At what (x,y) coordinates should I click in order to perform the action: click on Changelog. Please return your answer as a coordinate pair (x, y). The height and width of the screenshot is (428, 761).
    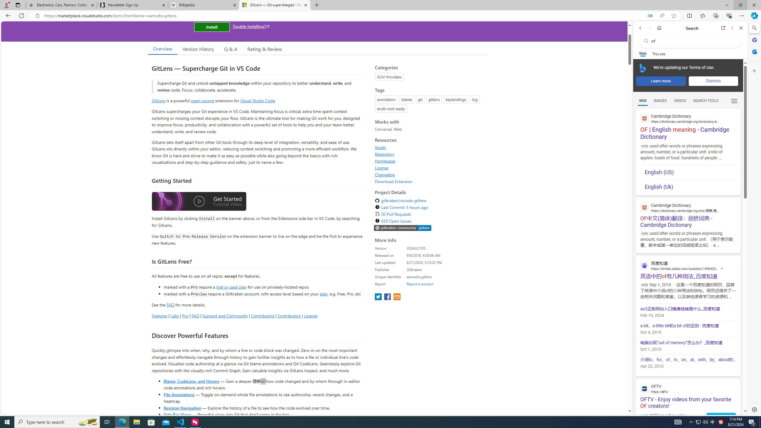
    Looking at the image, I should click on (385, 174).